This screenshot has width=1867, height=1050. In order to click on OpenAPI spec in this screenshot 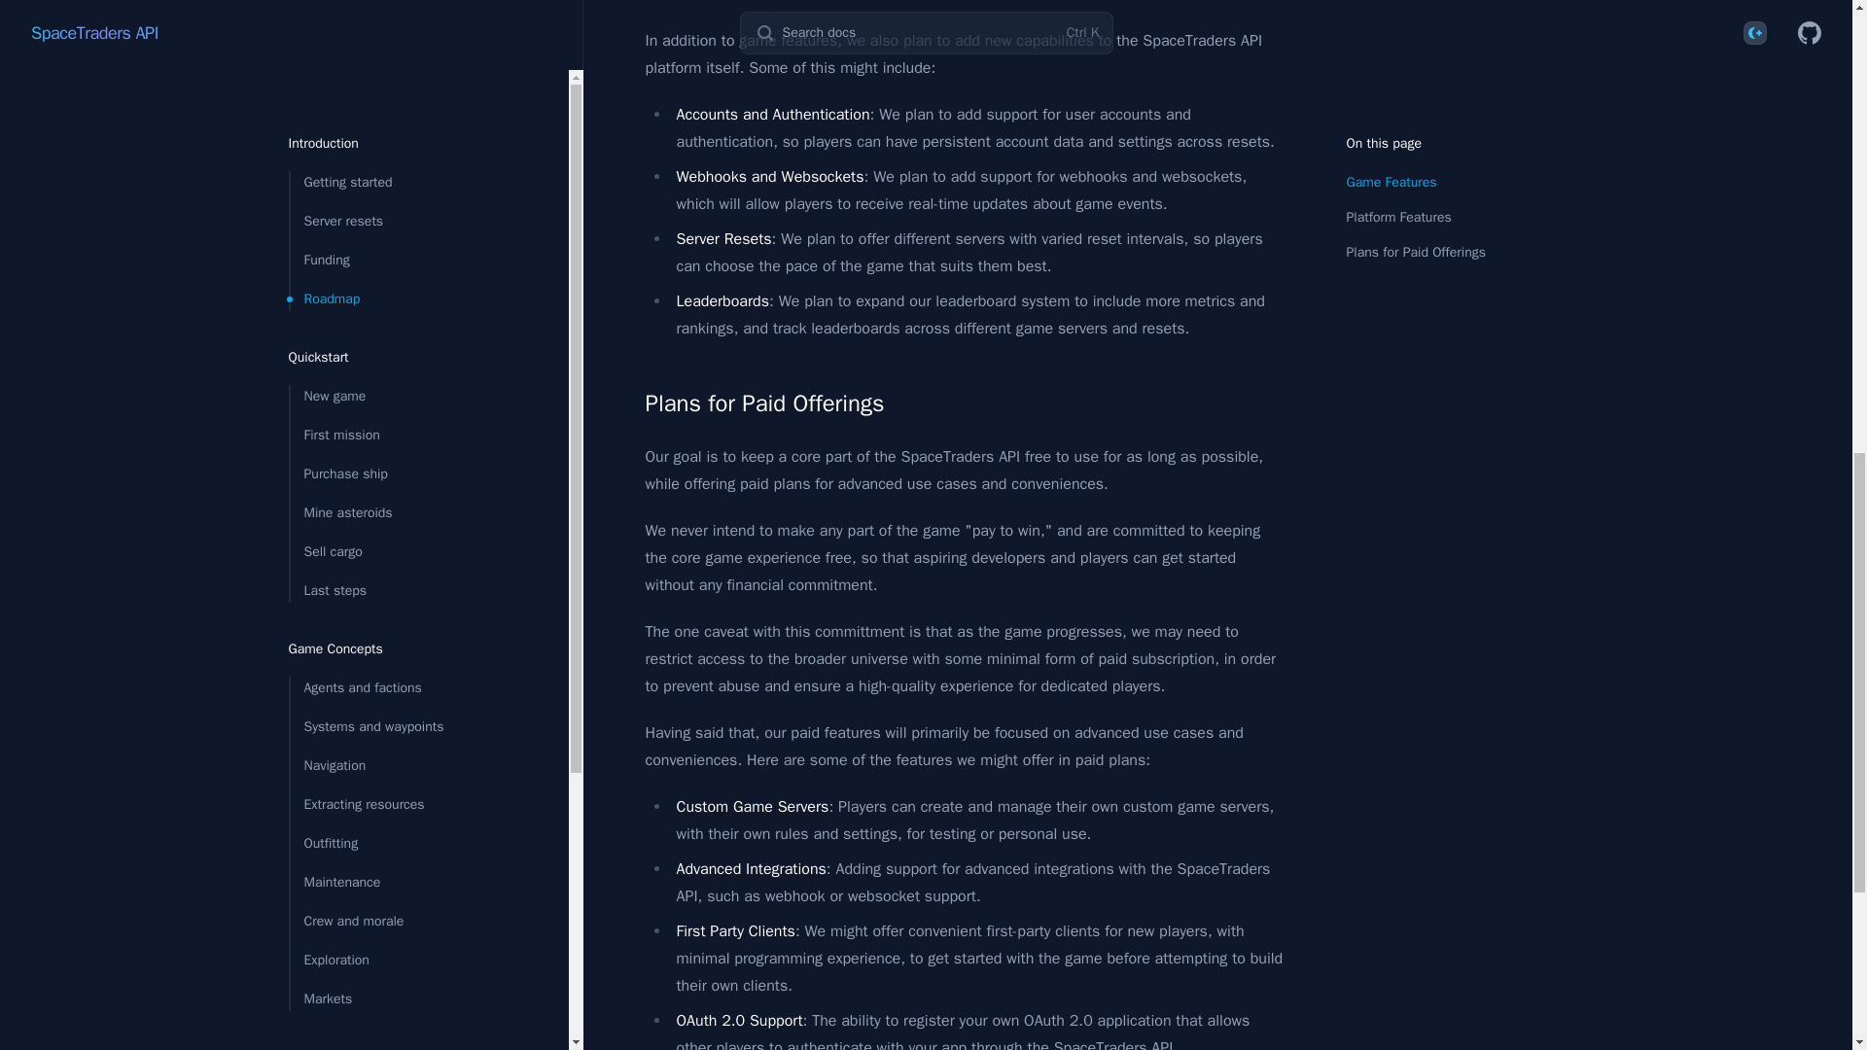, I will do `click(397, 47)`.